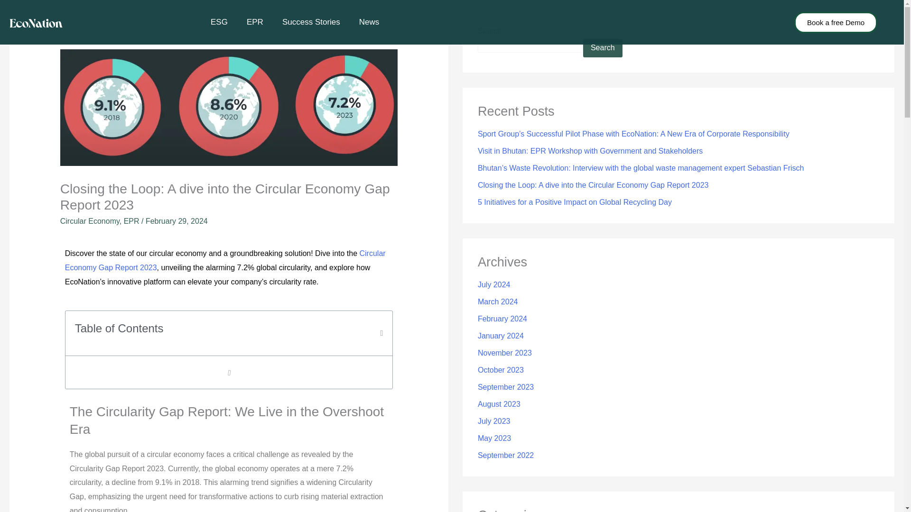  Describe the element at coordinates (836, 22) in the screenshot. I see `Book a free Demo` at that location.